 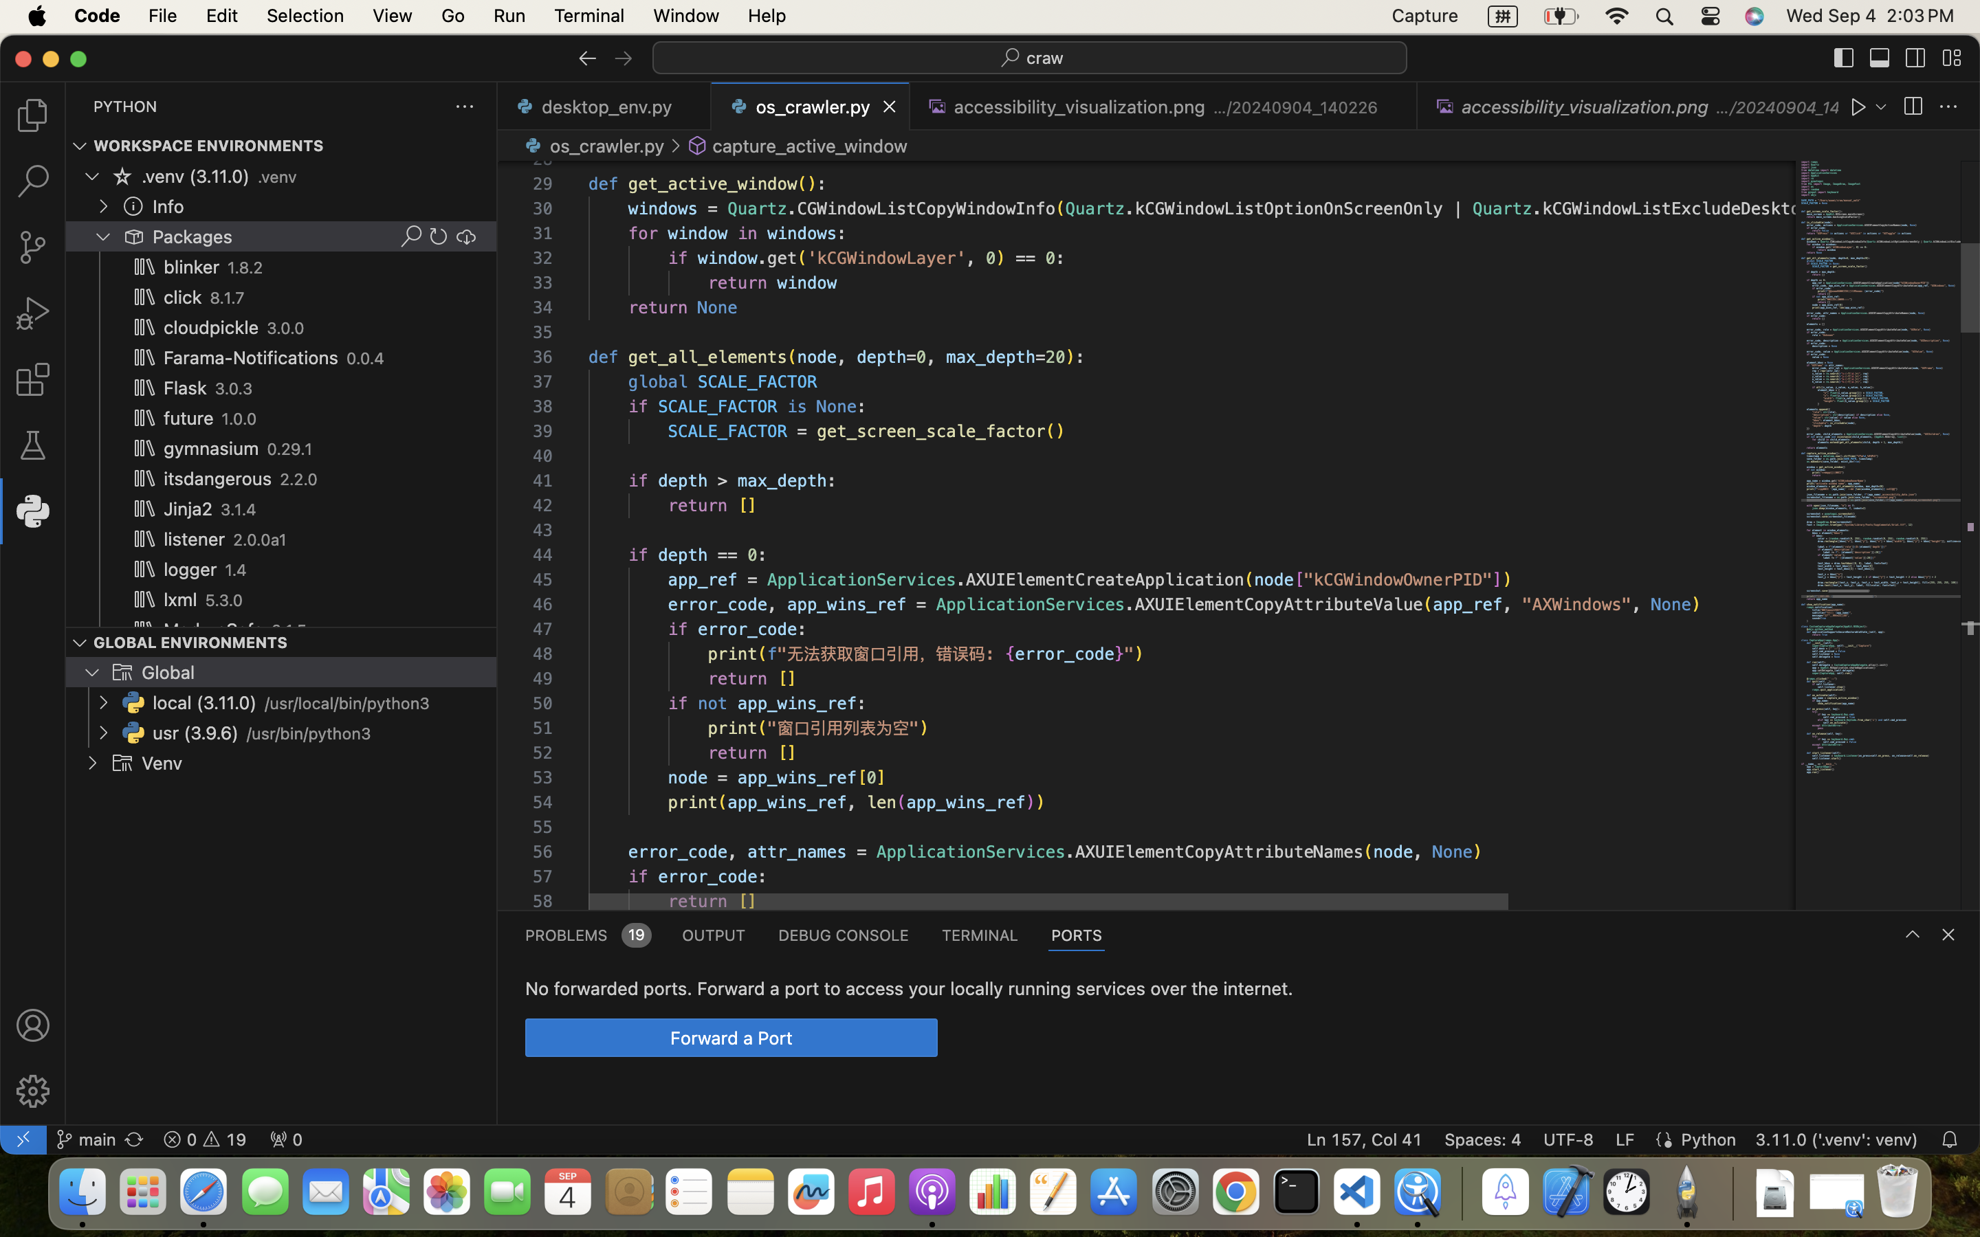 What do you see at coordinates (33, 1025) in the screenshot?
I see `` at bounding box center [33, 1025].